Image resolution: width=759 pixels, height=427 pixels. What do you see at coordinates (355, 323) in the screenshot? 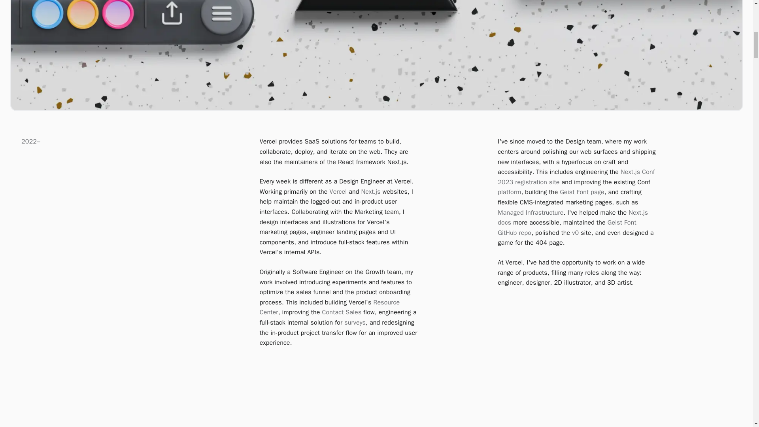
I see `surveys` at bounding box center [355, 323].